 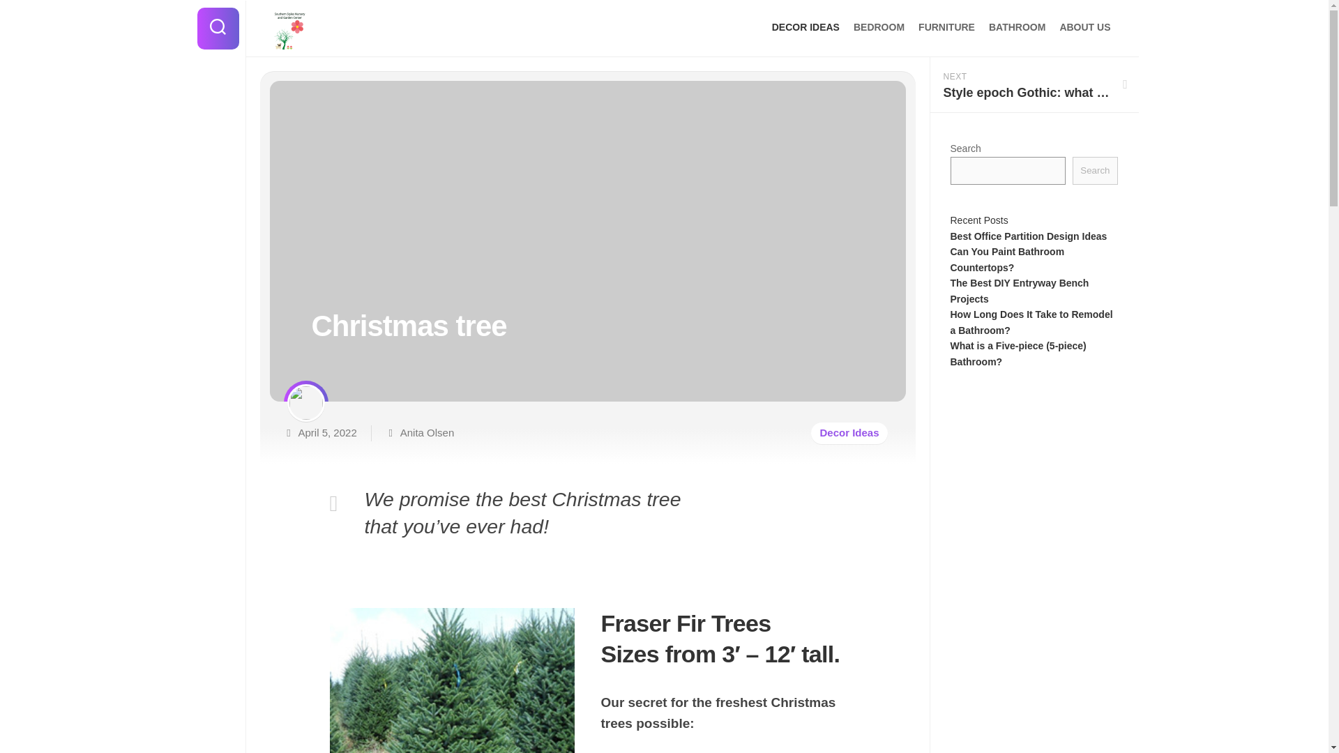 What do you see at coordinates (1034, 85) in the screenshot?
I see `Best Office Partition Design Ideas` at bounding box center [1034, 85].